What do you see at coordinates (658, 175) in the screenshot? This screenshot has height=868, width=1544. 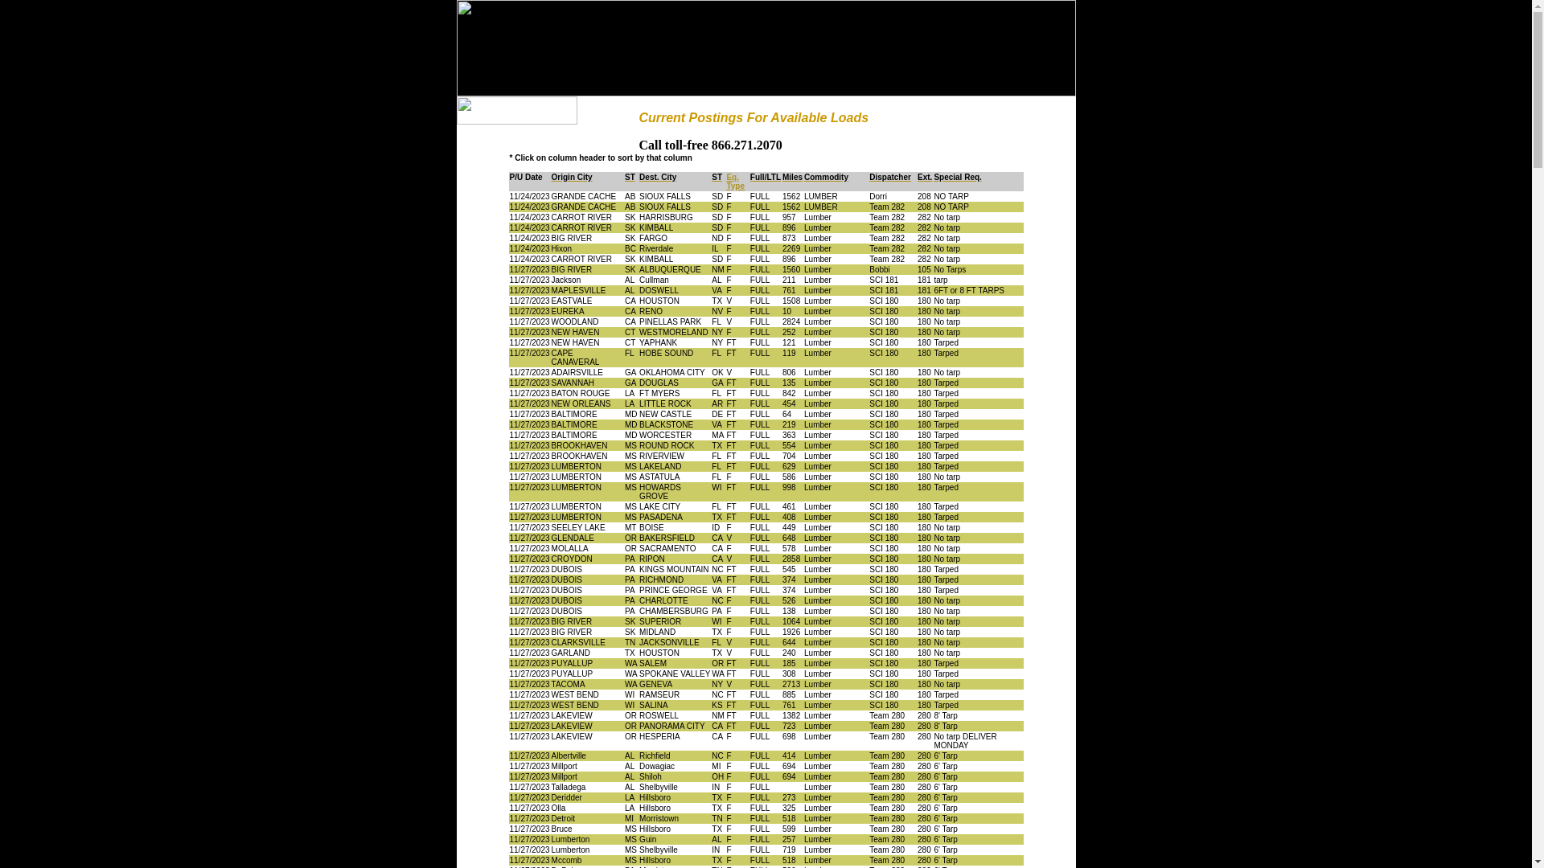 I see `Dest. City` at bounding box center [658, 175].